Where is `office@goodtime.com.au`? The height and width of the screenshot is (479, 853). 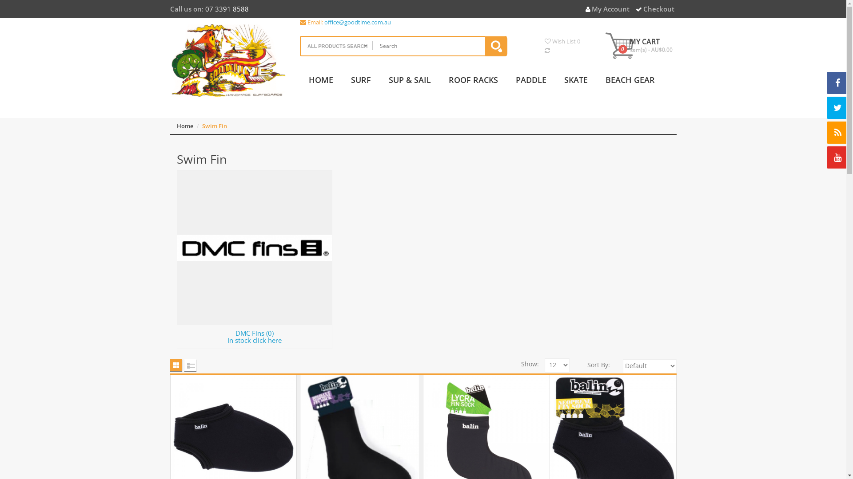
office@goodtime.com.au is located at coordinates (358, 22).